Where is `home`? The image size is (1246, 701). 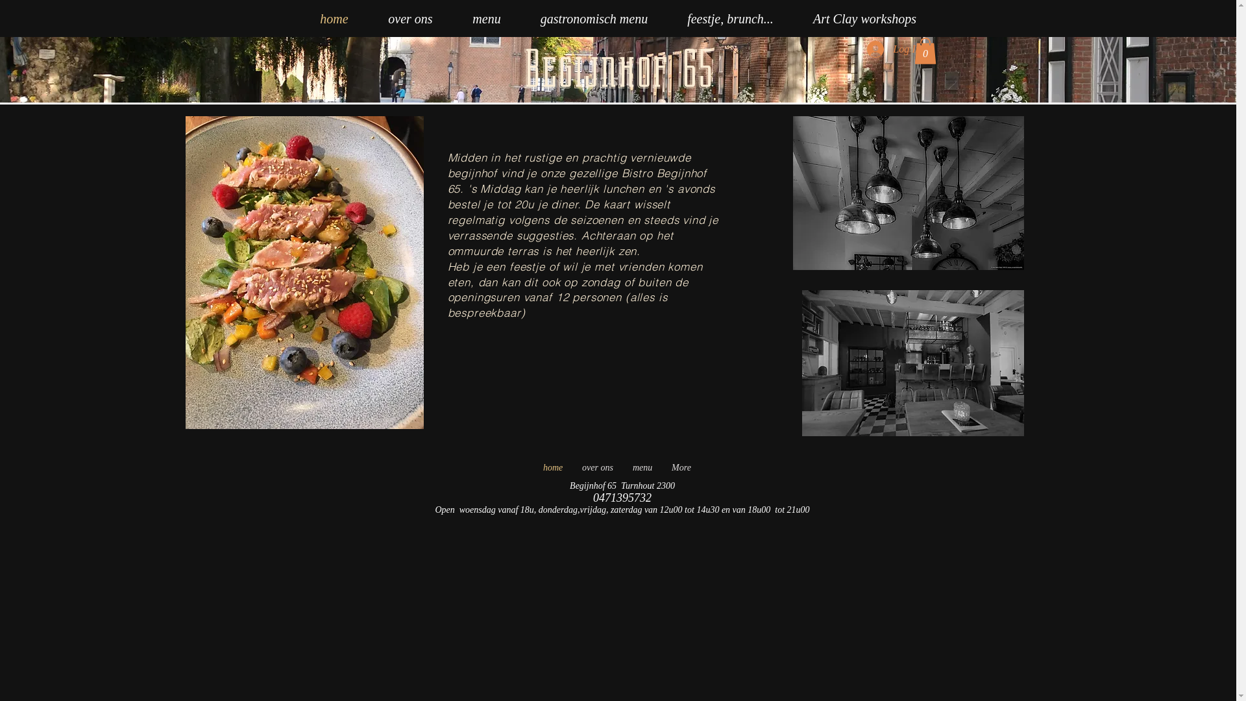 home is located at coordinates (334, 19).